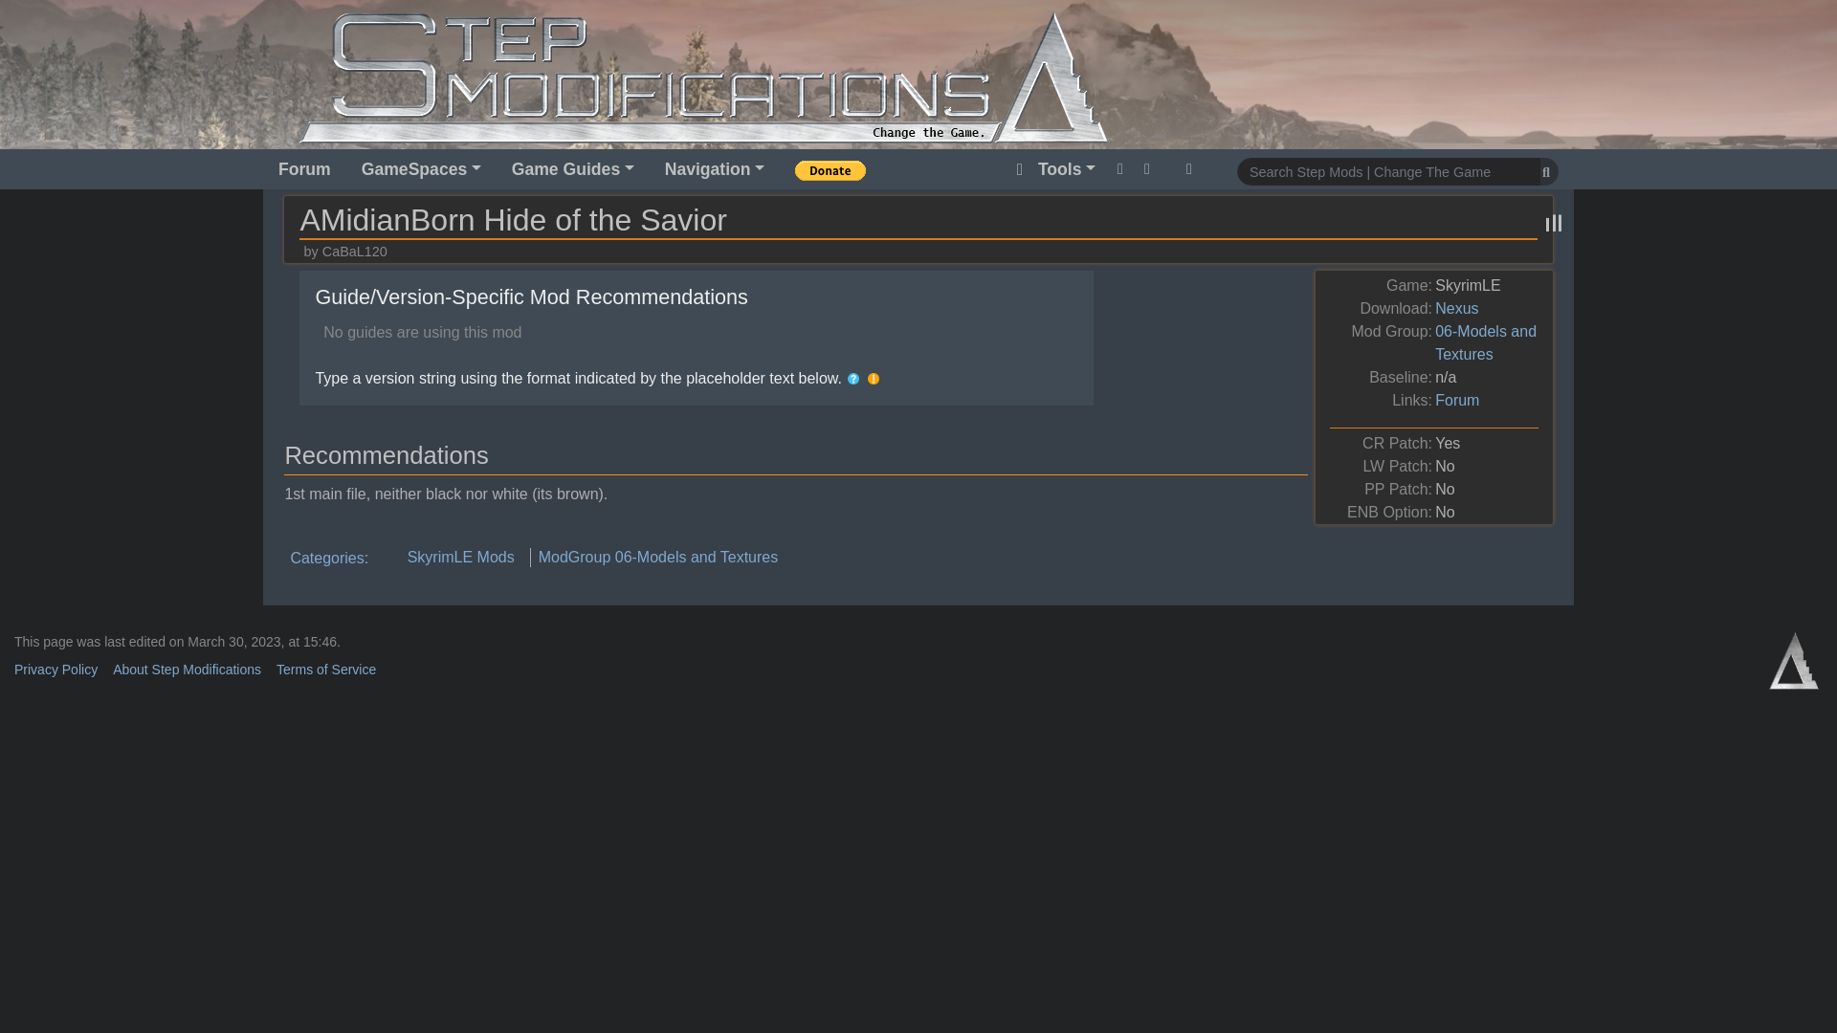 The width and height of the screenshot is (1837, 1033). I want to click on Game Guides, so click(572, 168).